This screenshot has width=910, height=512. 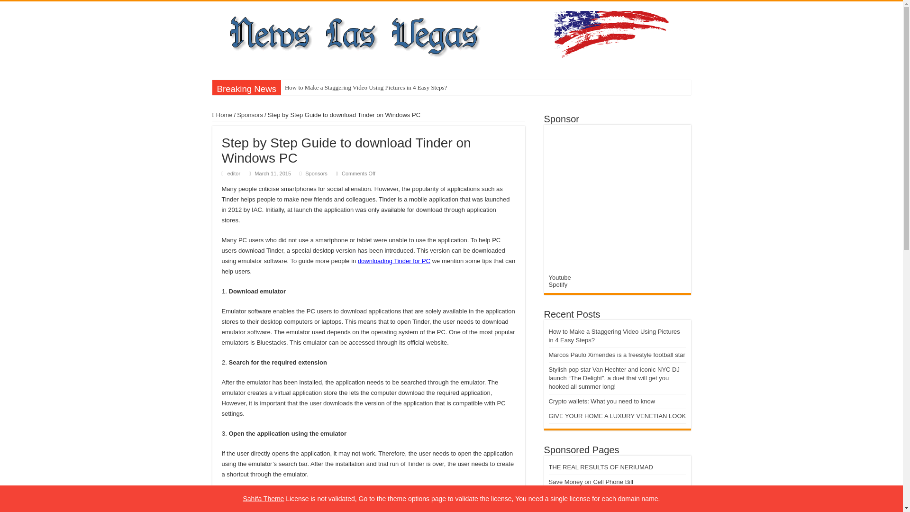 I want to click on Sponsors, so click(x=316, y=173).